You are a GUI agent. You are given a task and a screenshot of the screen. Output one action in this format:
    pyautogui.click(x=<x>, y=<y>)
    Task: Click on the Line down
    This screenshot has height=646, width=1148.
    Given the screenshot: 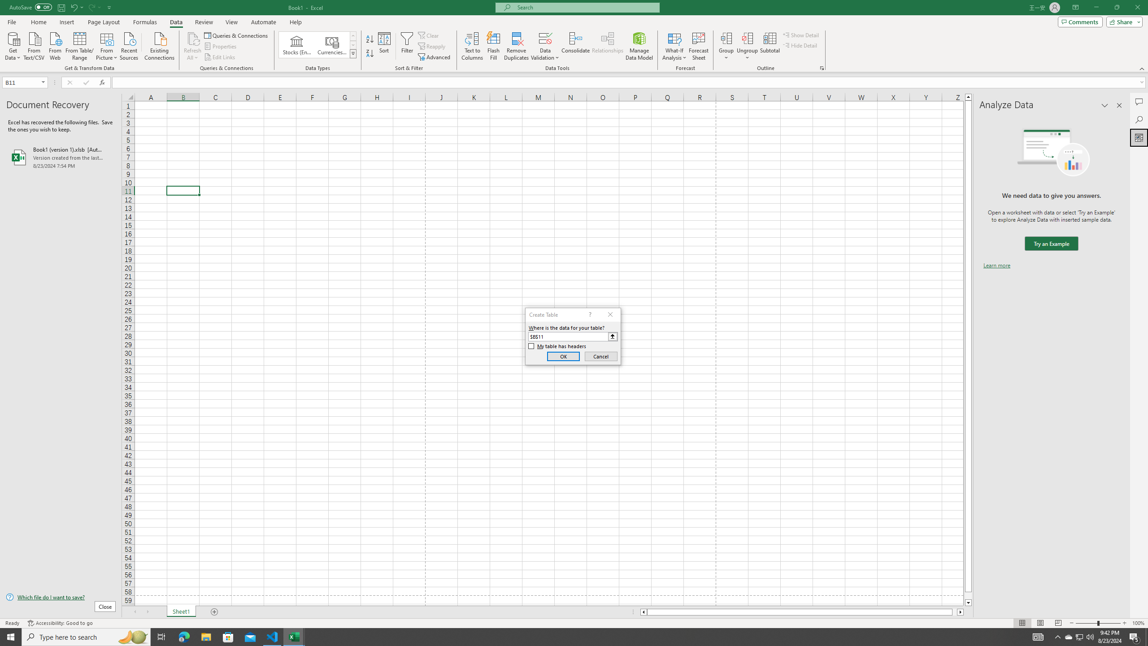 What is the action you would take?
    pyautogui.click(x=968, y=603)
    